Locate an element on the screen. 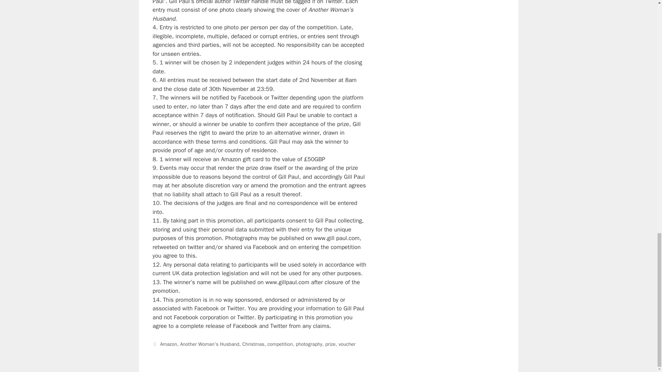  Amazon is located at coordinates (168, 344).